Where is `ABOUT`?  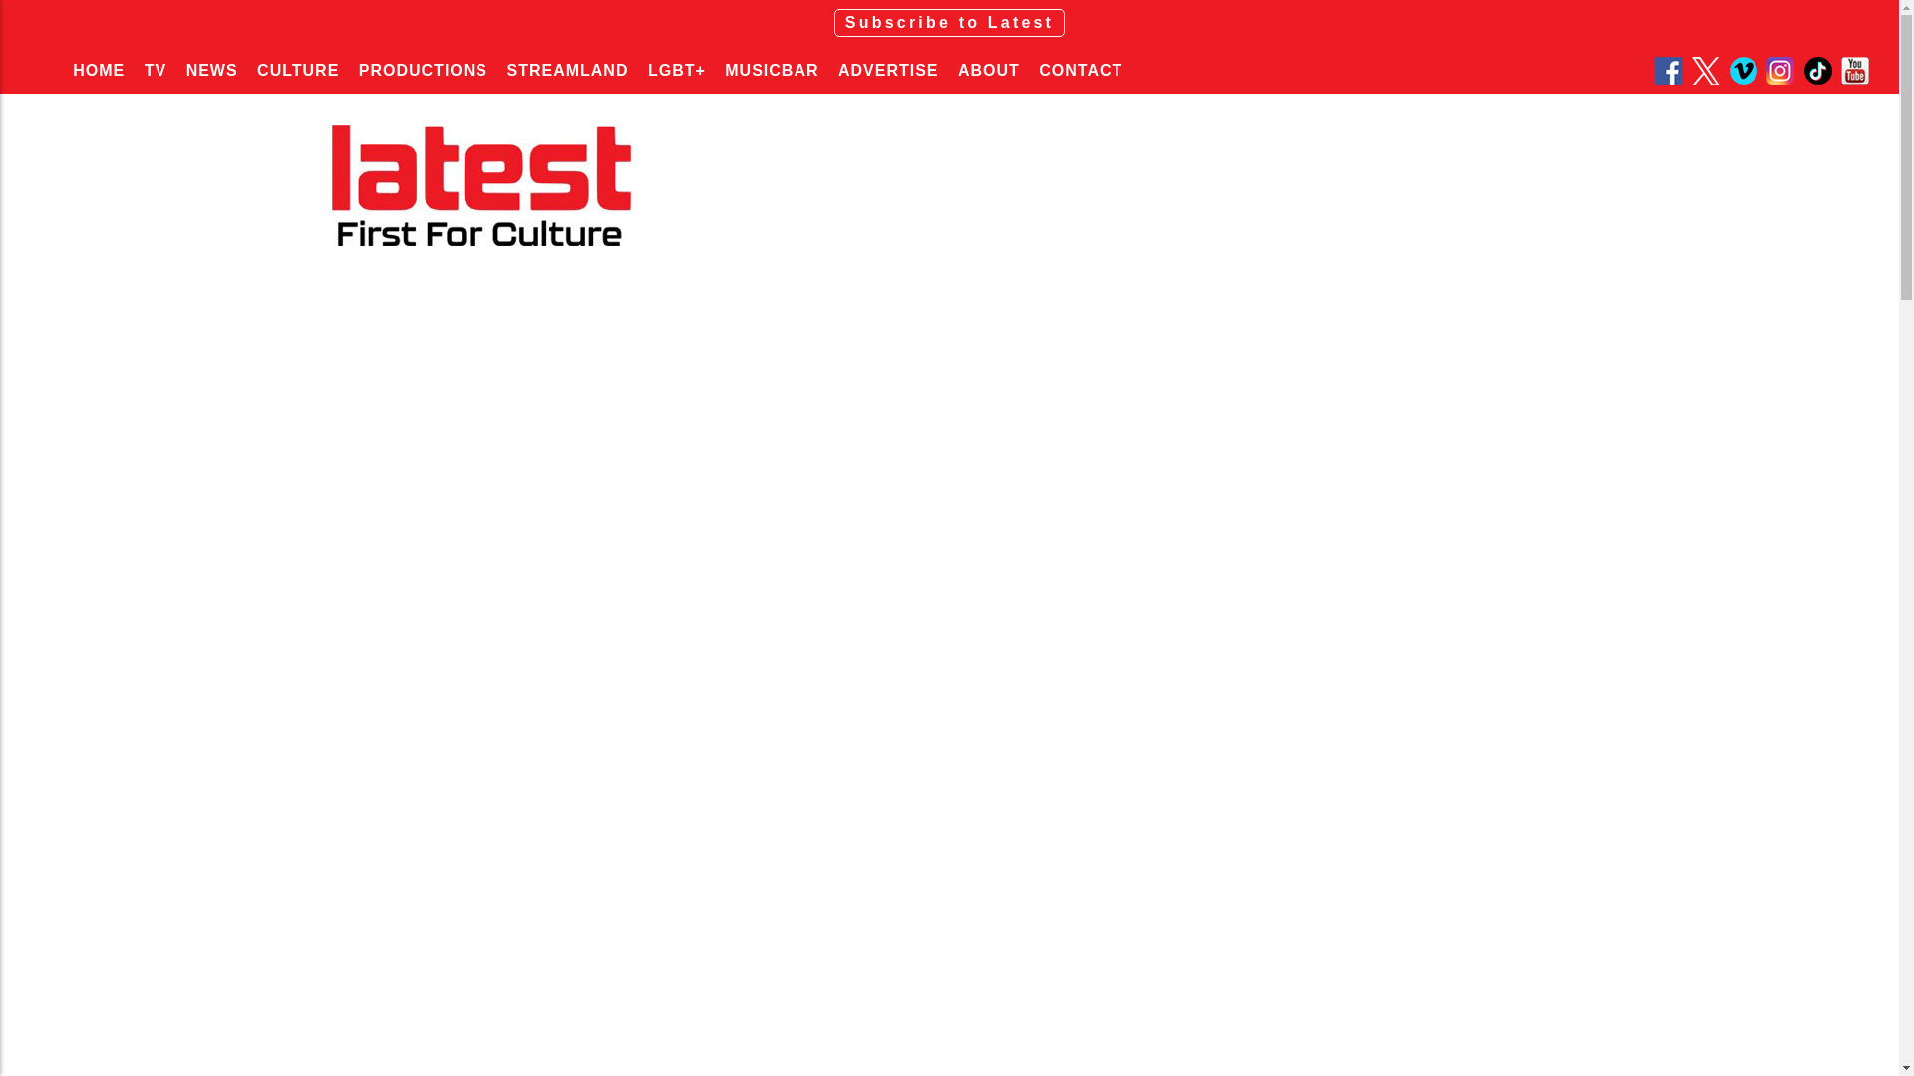 ABOUT is located at coordinates (989, 70).